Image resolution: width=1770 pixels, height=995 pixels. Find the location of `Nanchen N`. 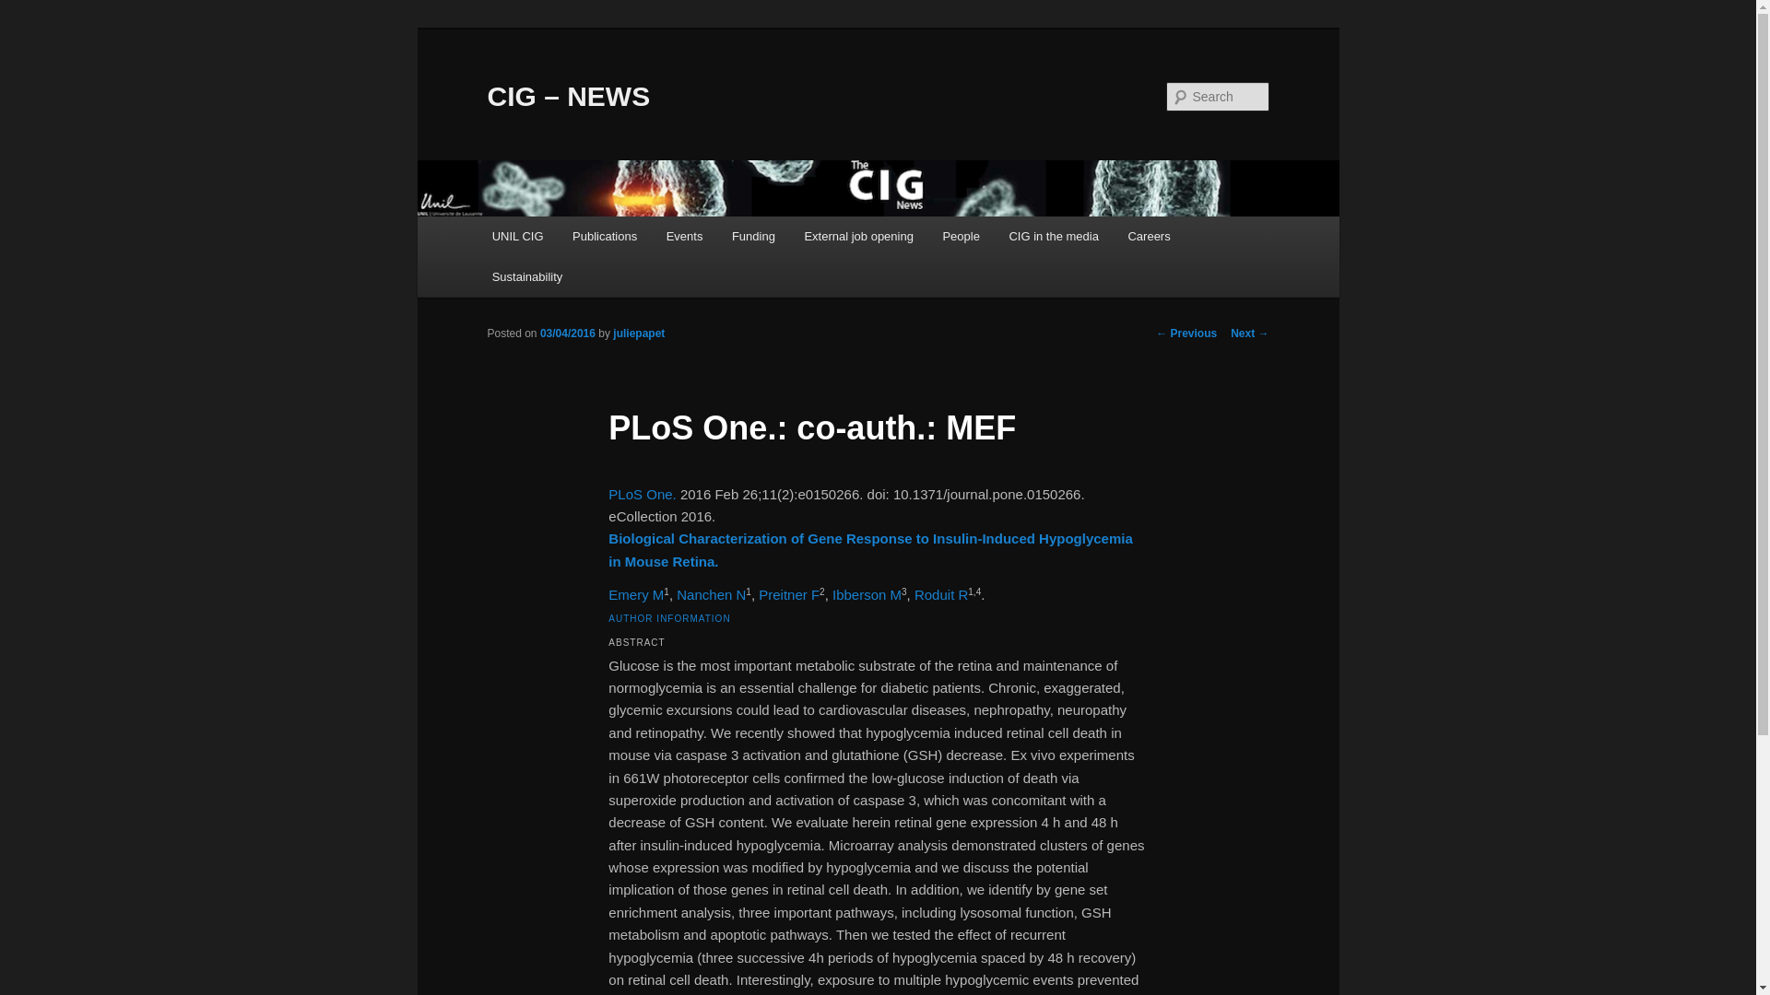

Nanchen N is located at coordinates (710, 595).